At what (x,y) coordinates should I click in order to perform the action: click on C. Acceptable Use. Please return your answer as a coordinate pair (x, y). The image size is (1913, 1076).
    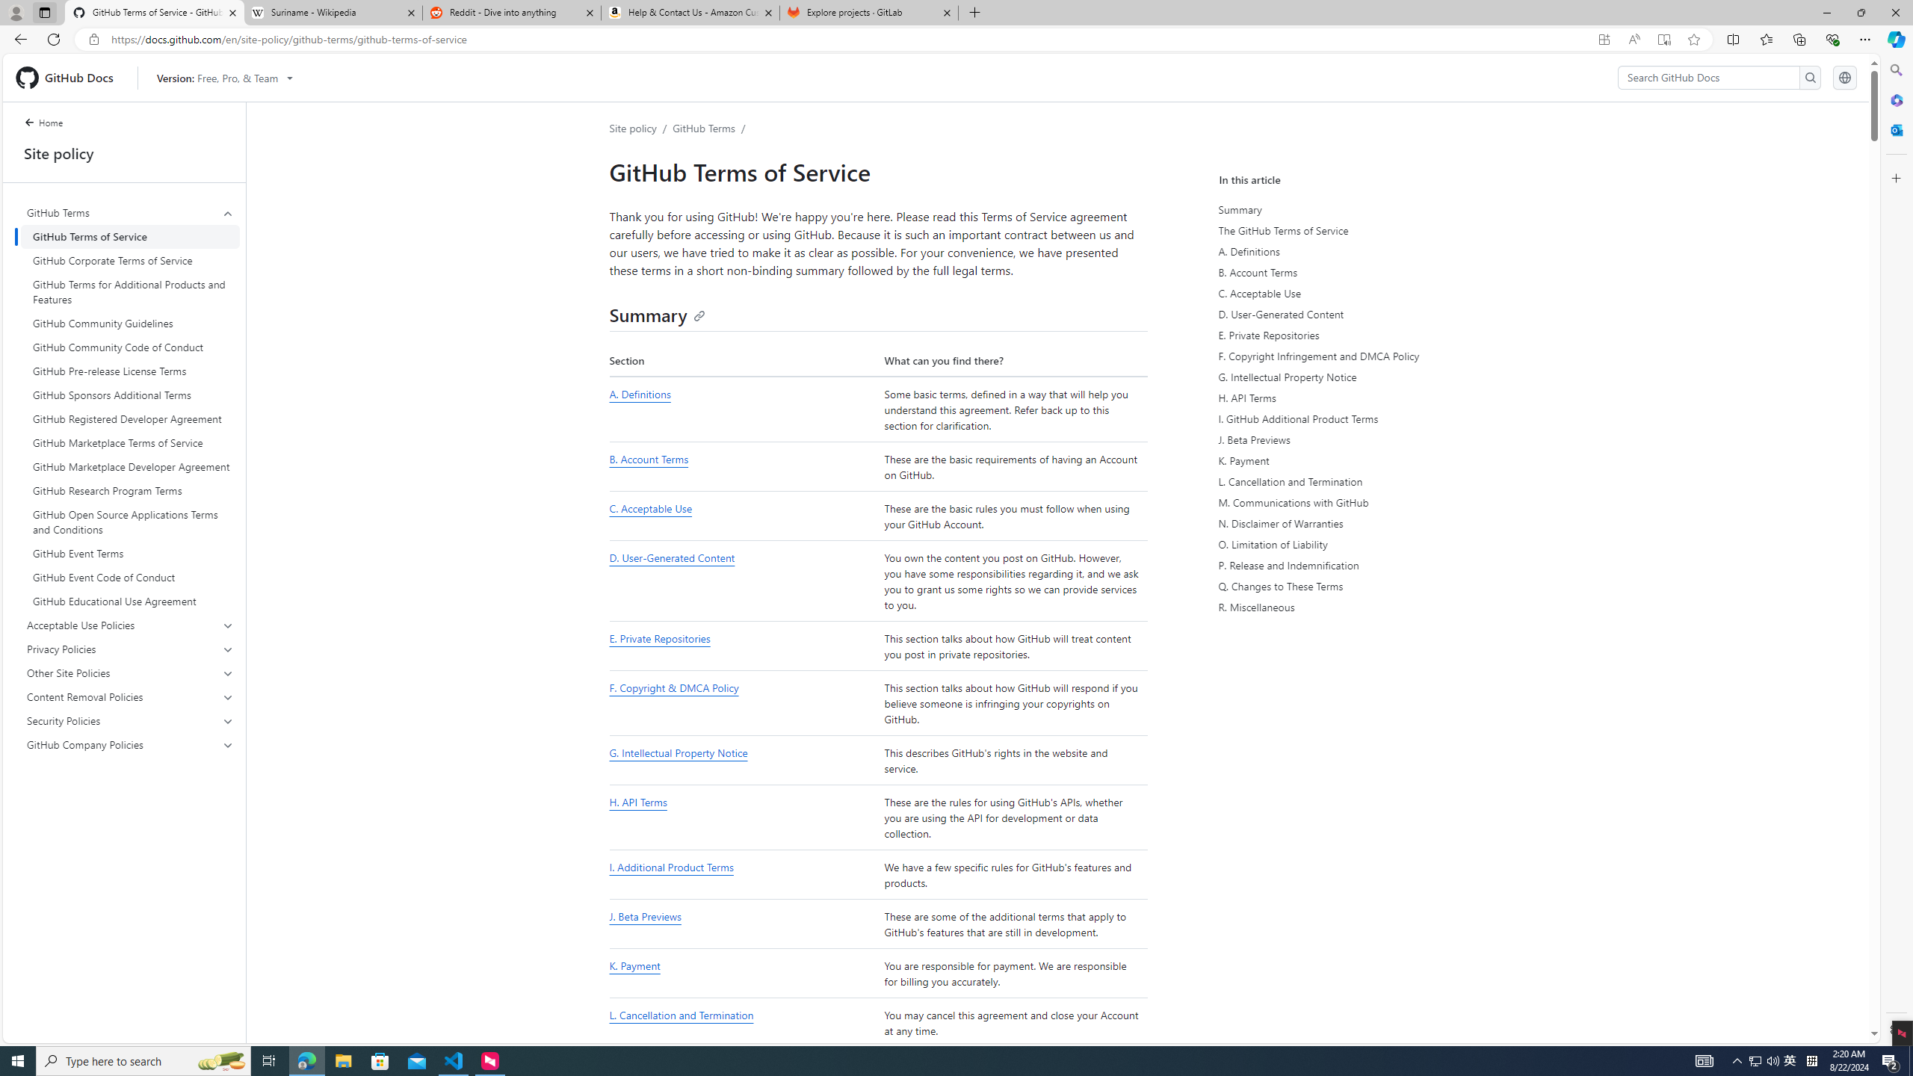
    Looking at the image, I should click on (1356, 293).